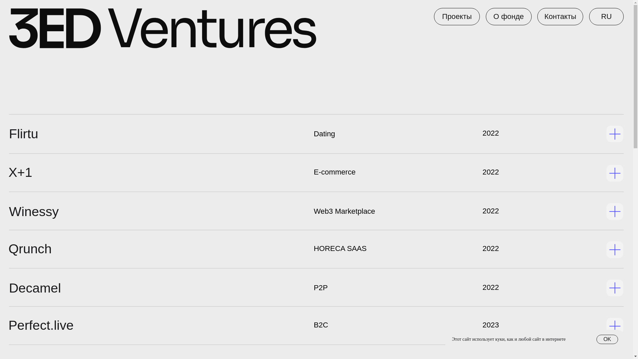  Describe the element at coordinates (382, 11) in the screenshot. I see `RU` at that location.